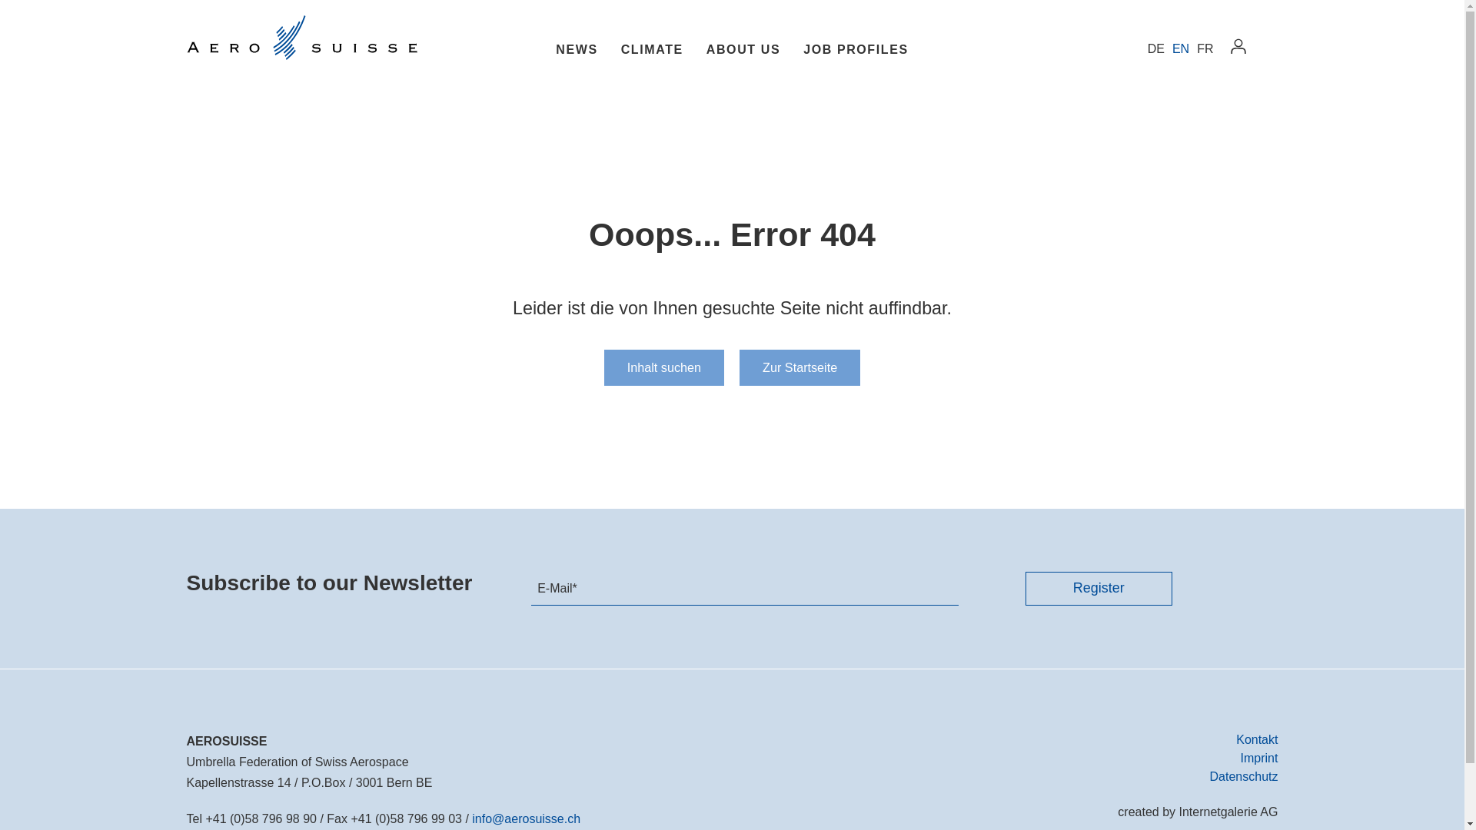 Image resolution: width=1476 pixels, height=830 pixels. I want to click on infoaerosuisse.ch, so click(526, 819).